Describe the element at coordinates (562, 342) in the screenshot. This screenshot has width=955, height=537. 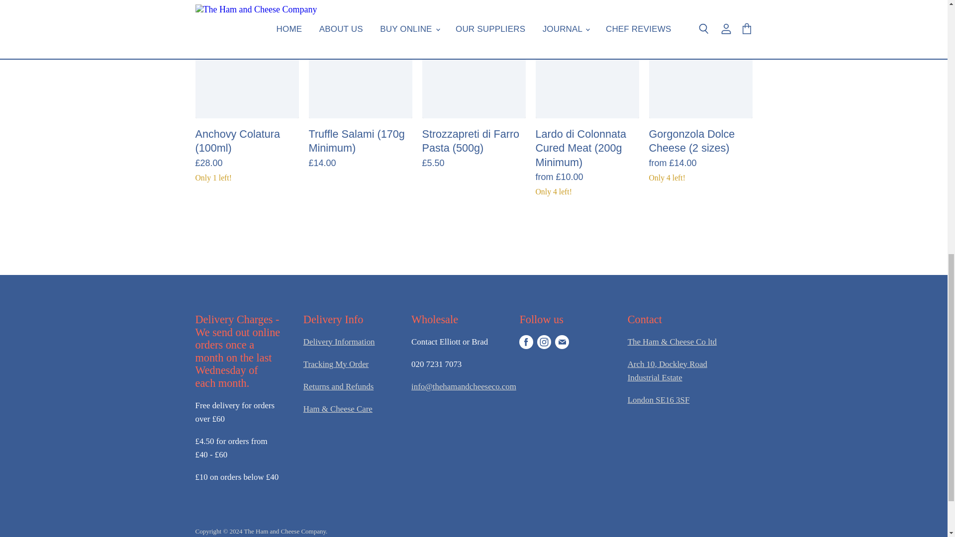
I see `E-mail` at that location.